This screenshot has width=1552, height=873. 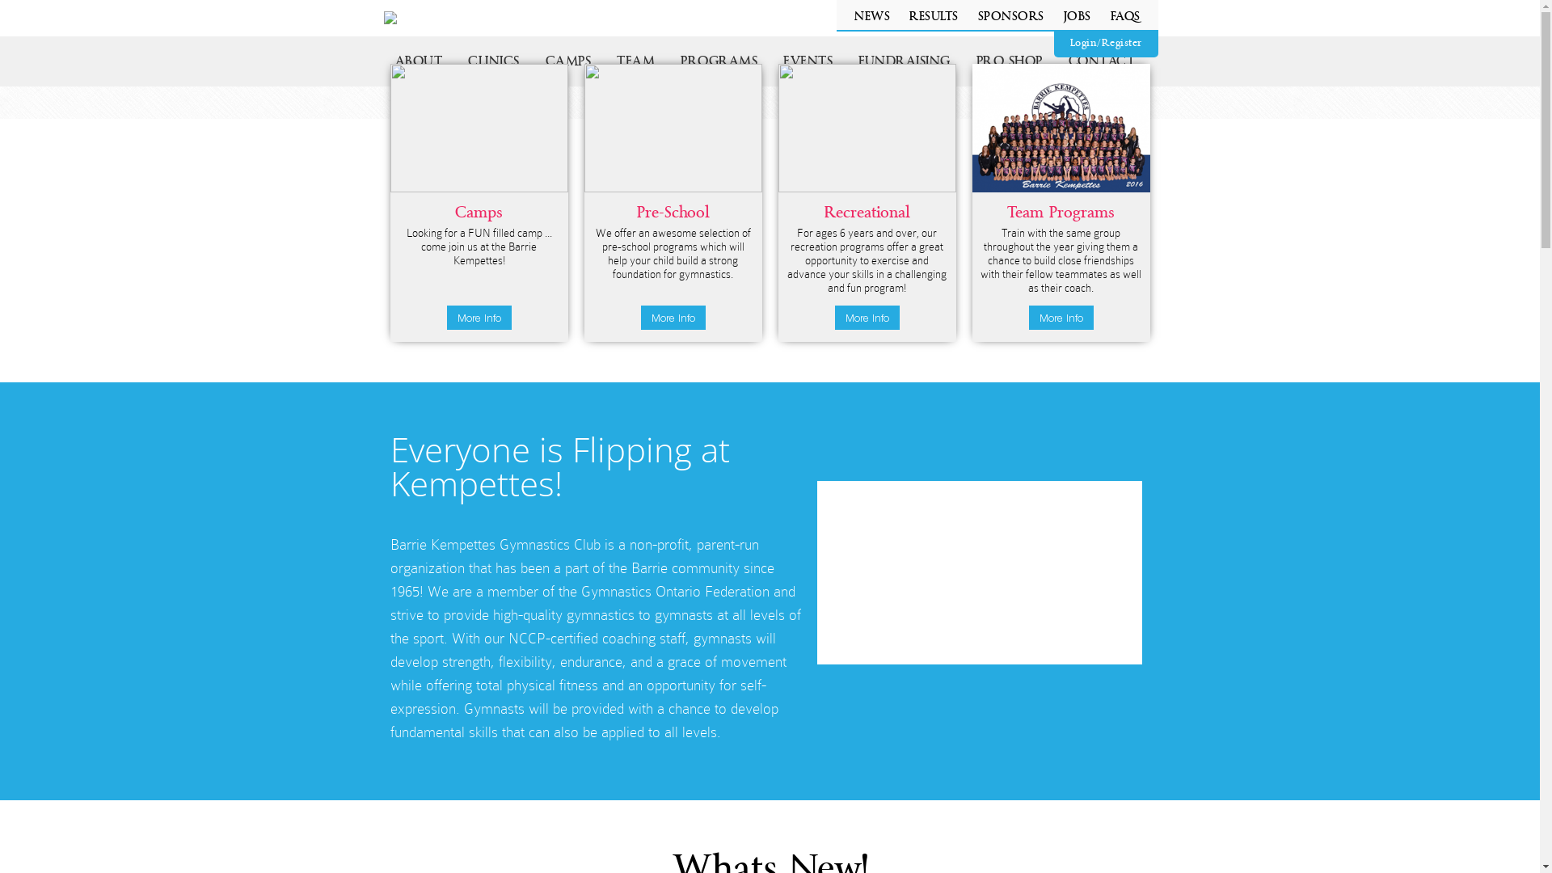 I want to click on YouTube video player, so click(x=978, y=572).